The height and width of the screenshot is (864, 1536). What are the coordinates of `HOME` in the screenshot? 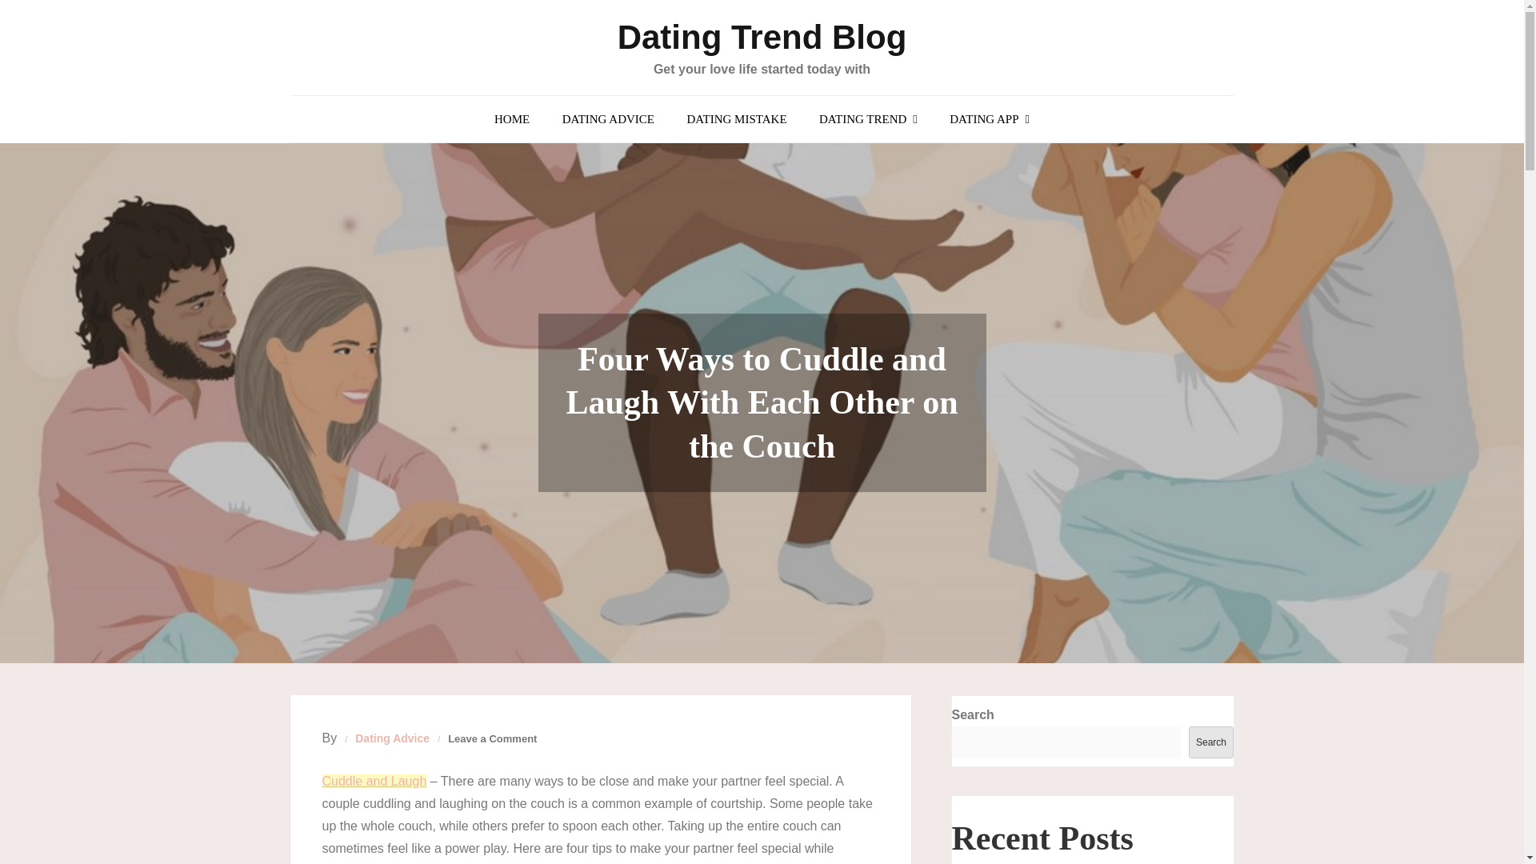 It's located at (511, 118).